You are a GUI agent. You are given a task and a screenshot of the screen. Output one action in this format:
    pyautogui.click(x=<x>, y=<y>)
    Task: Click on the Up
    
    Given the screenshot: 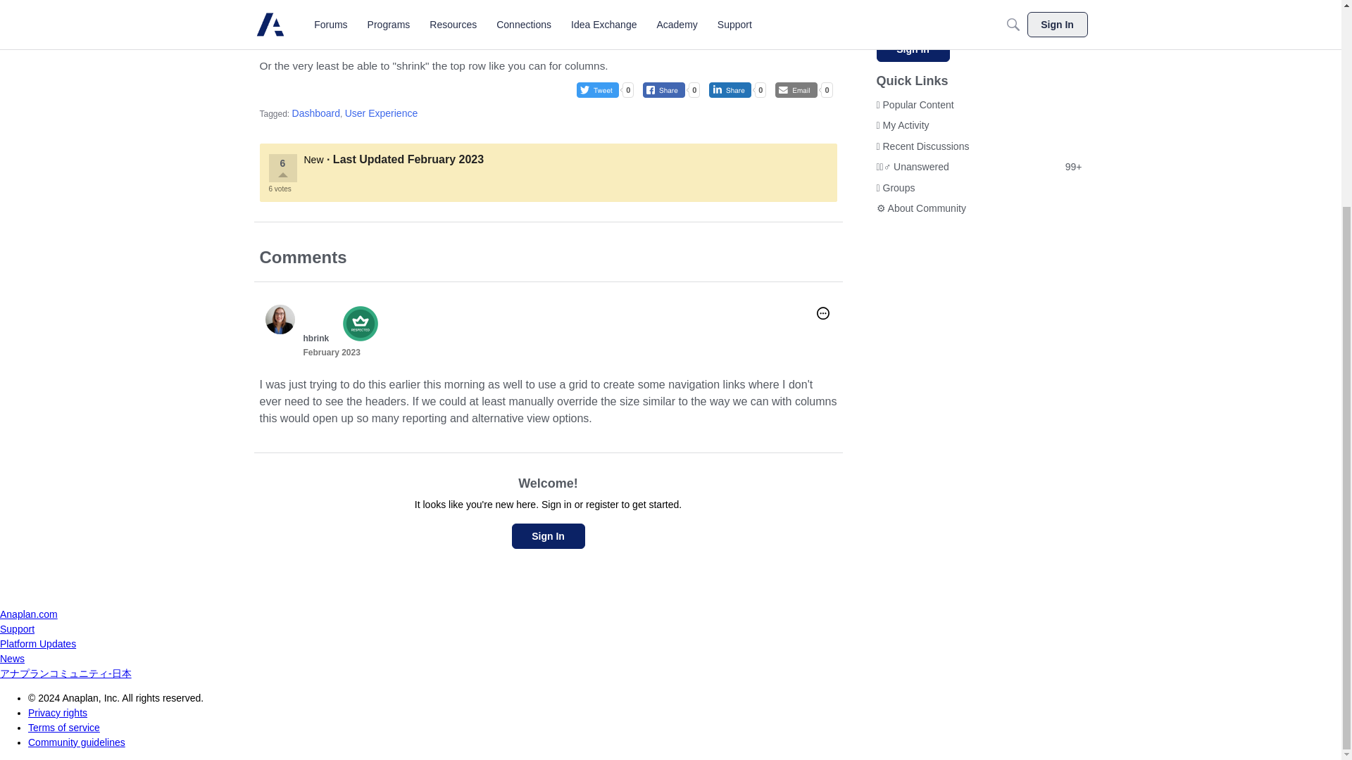 What is the action you would take?
    pyautogui.click(x=282, y=176)
    